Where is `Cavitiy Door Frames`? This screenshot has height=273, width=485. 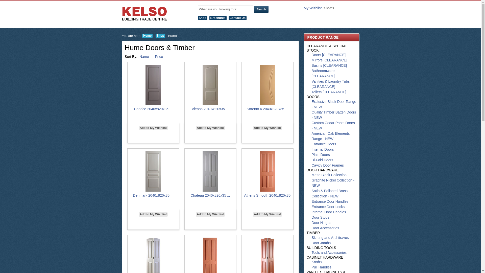
Cavitiy Door Frames is located at coordinates (328, 165).